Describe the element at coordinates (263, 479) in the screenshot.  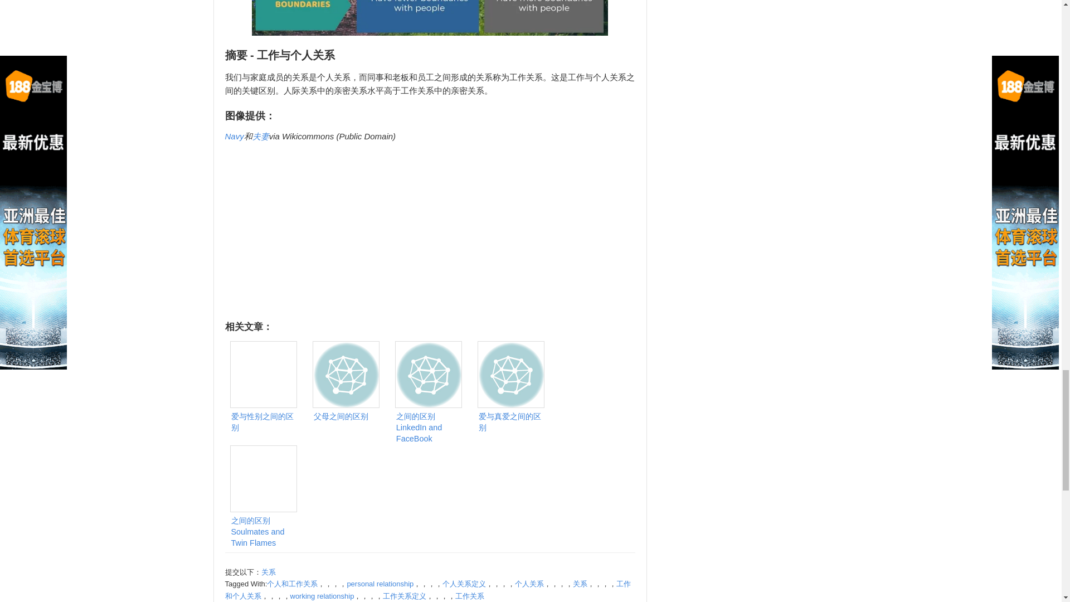
I see `Difference Between Soulmates and Twin Flames 5` at that location.